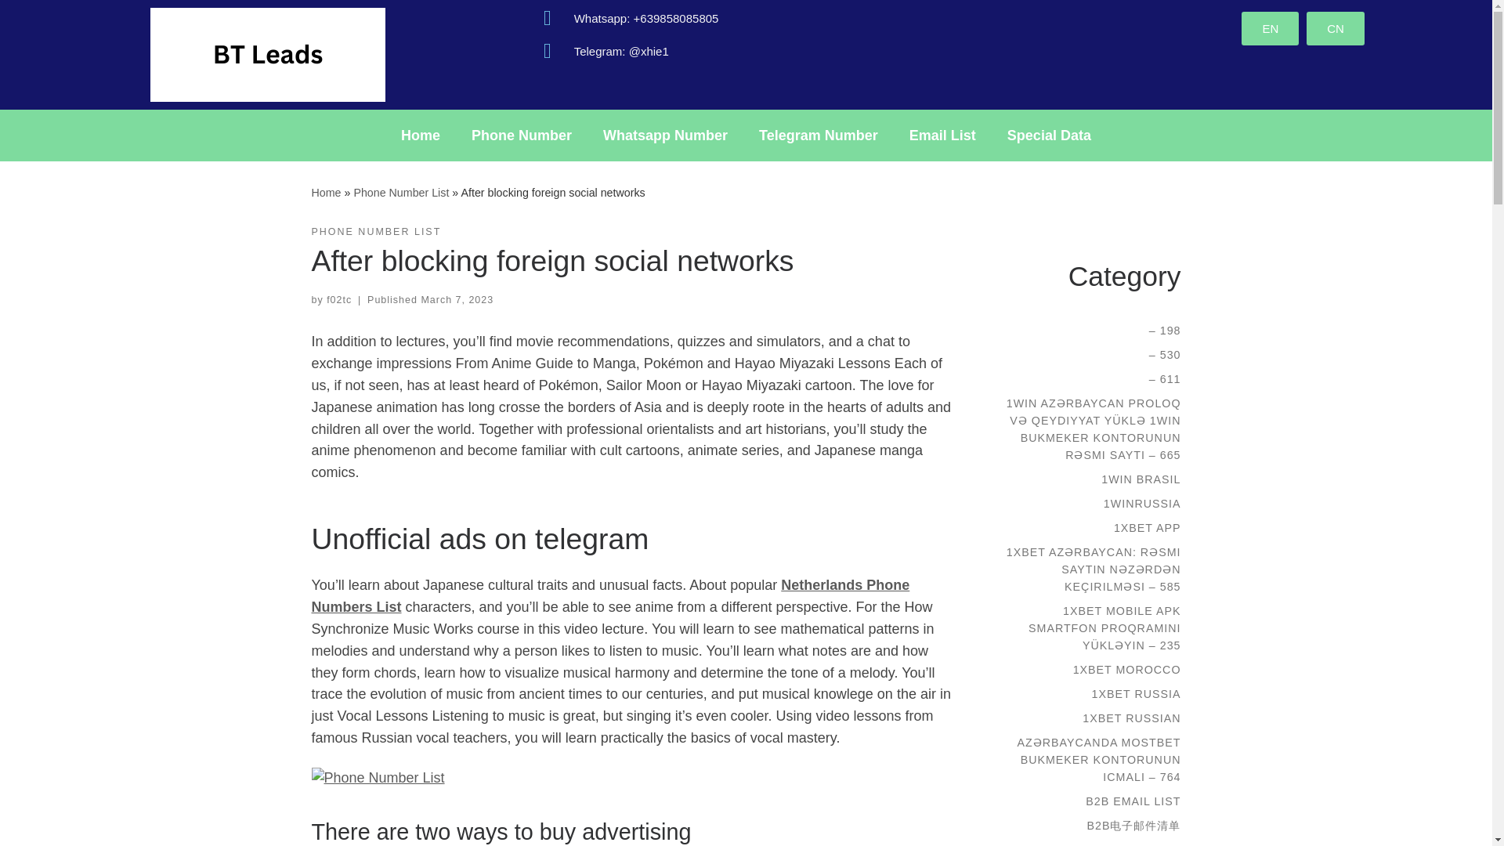 This screenshot has width=1504, height=846. I want to click on CN, so click(1335, 28).